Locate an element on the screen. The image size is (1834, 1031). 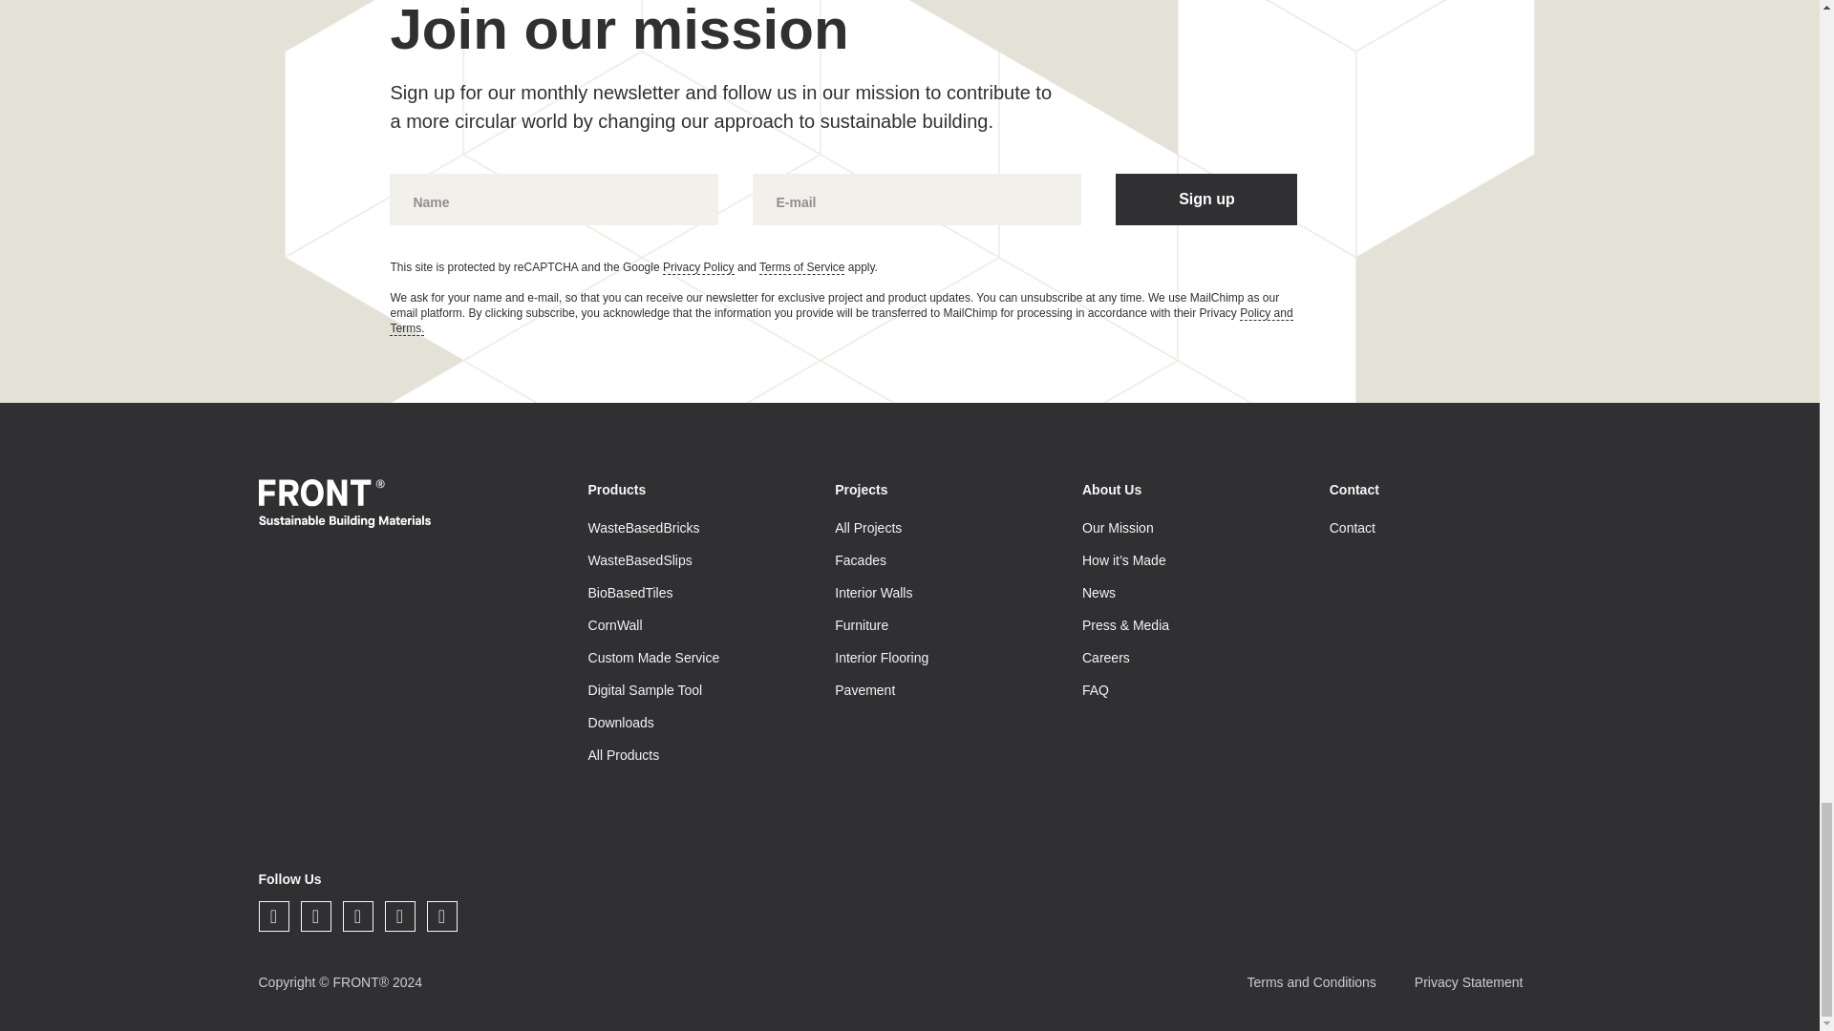
Privacy Policy is located at coordinates (698, 267).